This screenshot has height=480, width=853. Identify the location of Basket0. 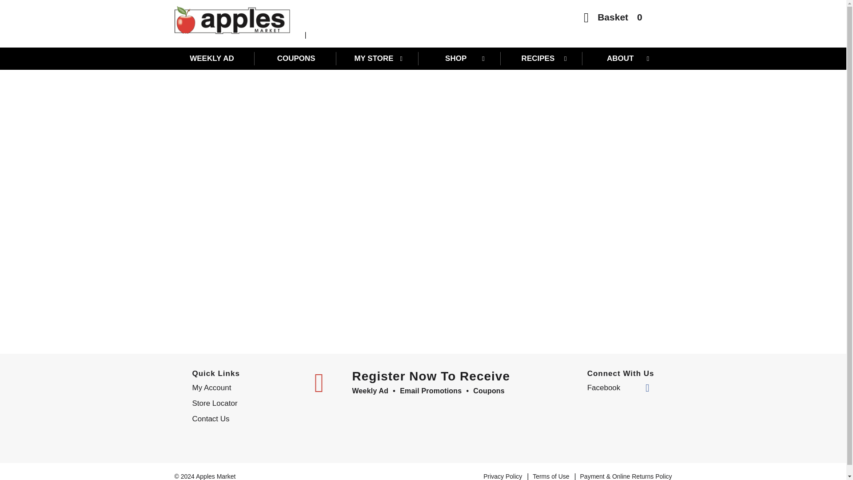
(613, 20).